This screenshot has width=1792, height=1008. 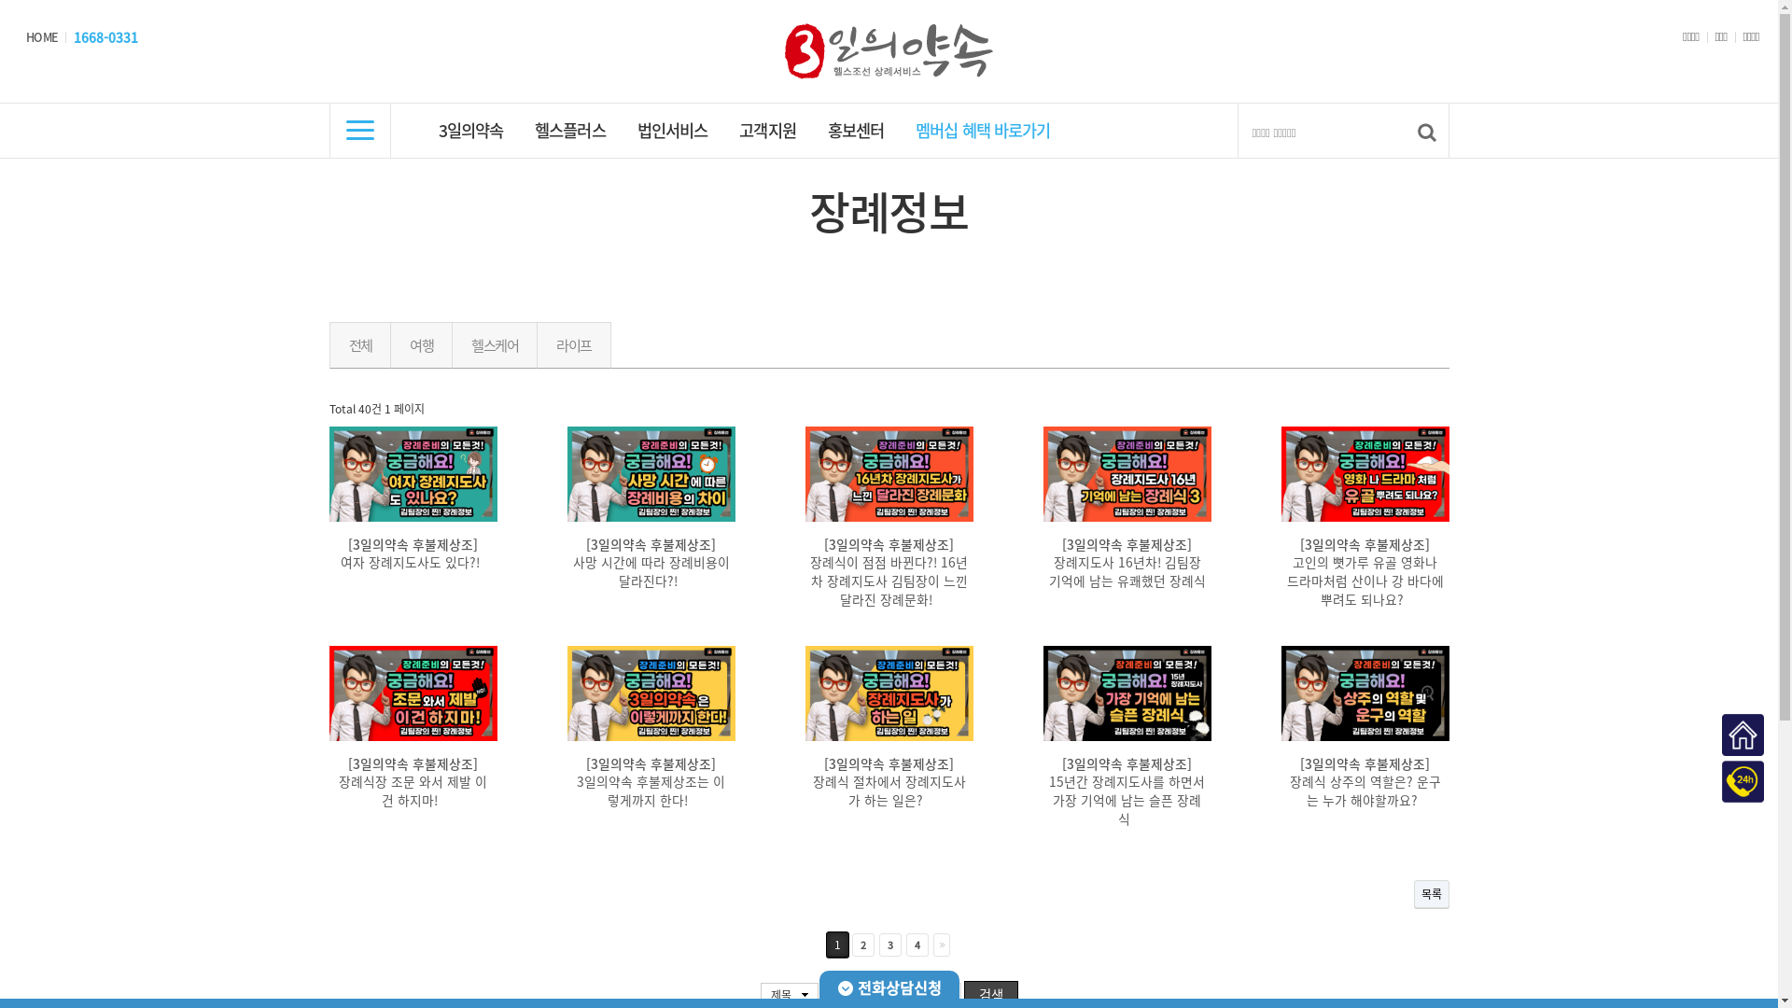 What do you see at coordinates (890, 945) in the screenshot?
I see `3` at bounding box center [890, 945].